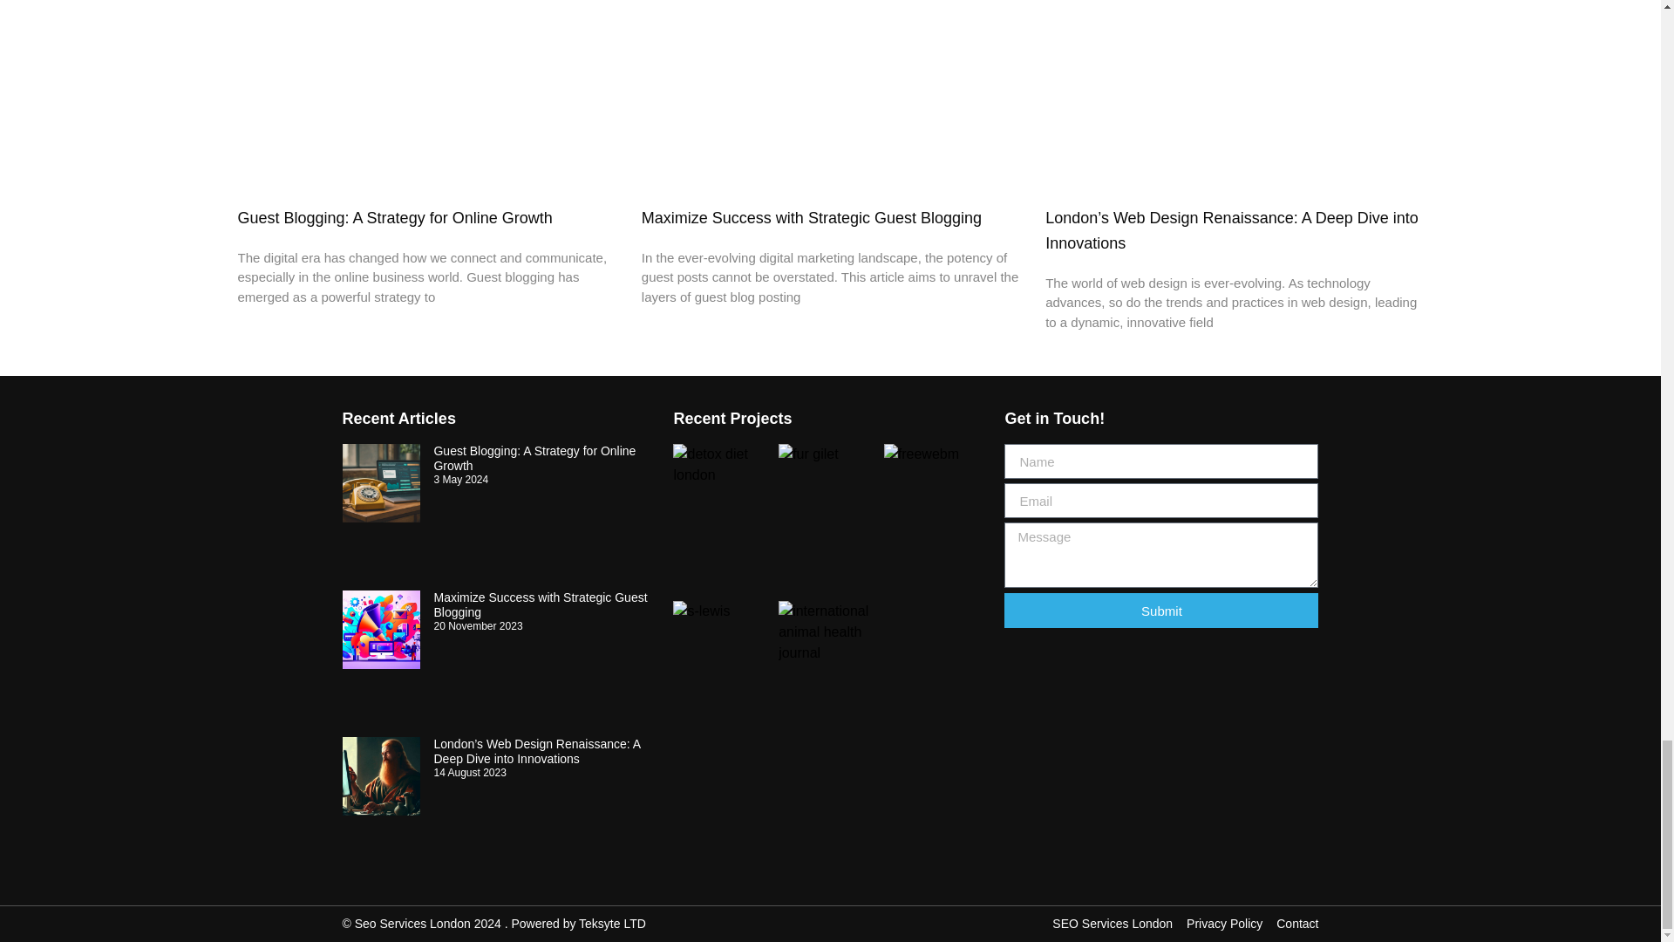  I want to click on Guest Blogging: A Strategy for Online Growth, so click(534, 458).